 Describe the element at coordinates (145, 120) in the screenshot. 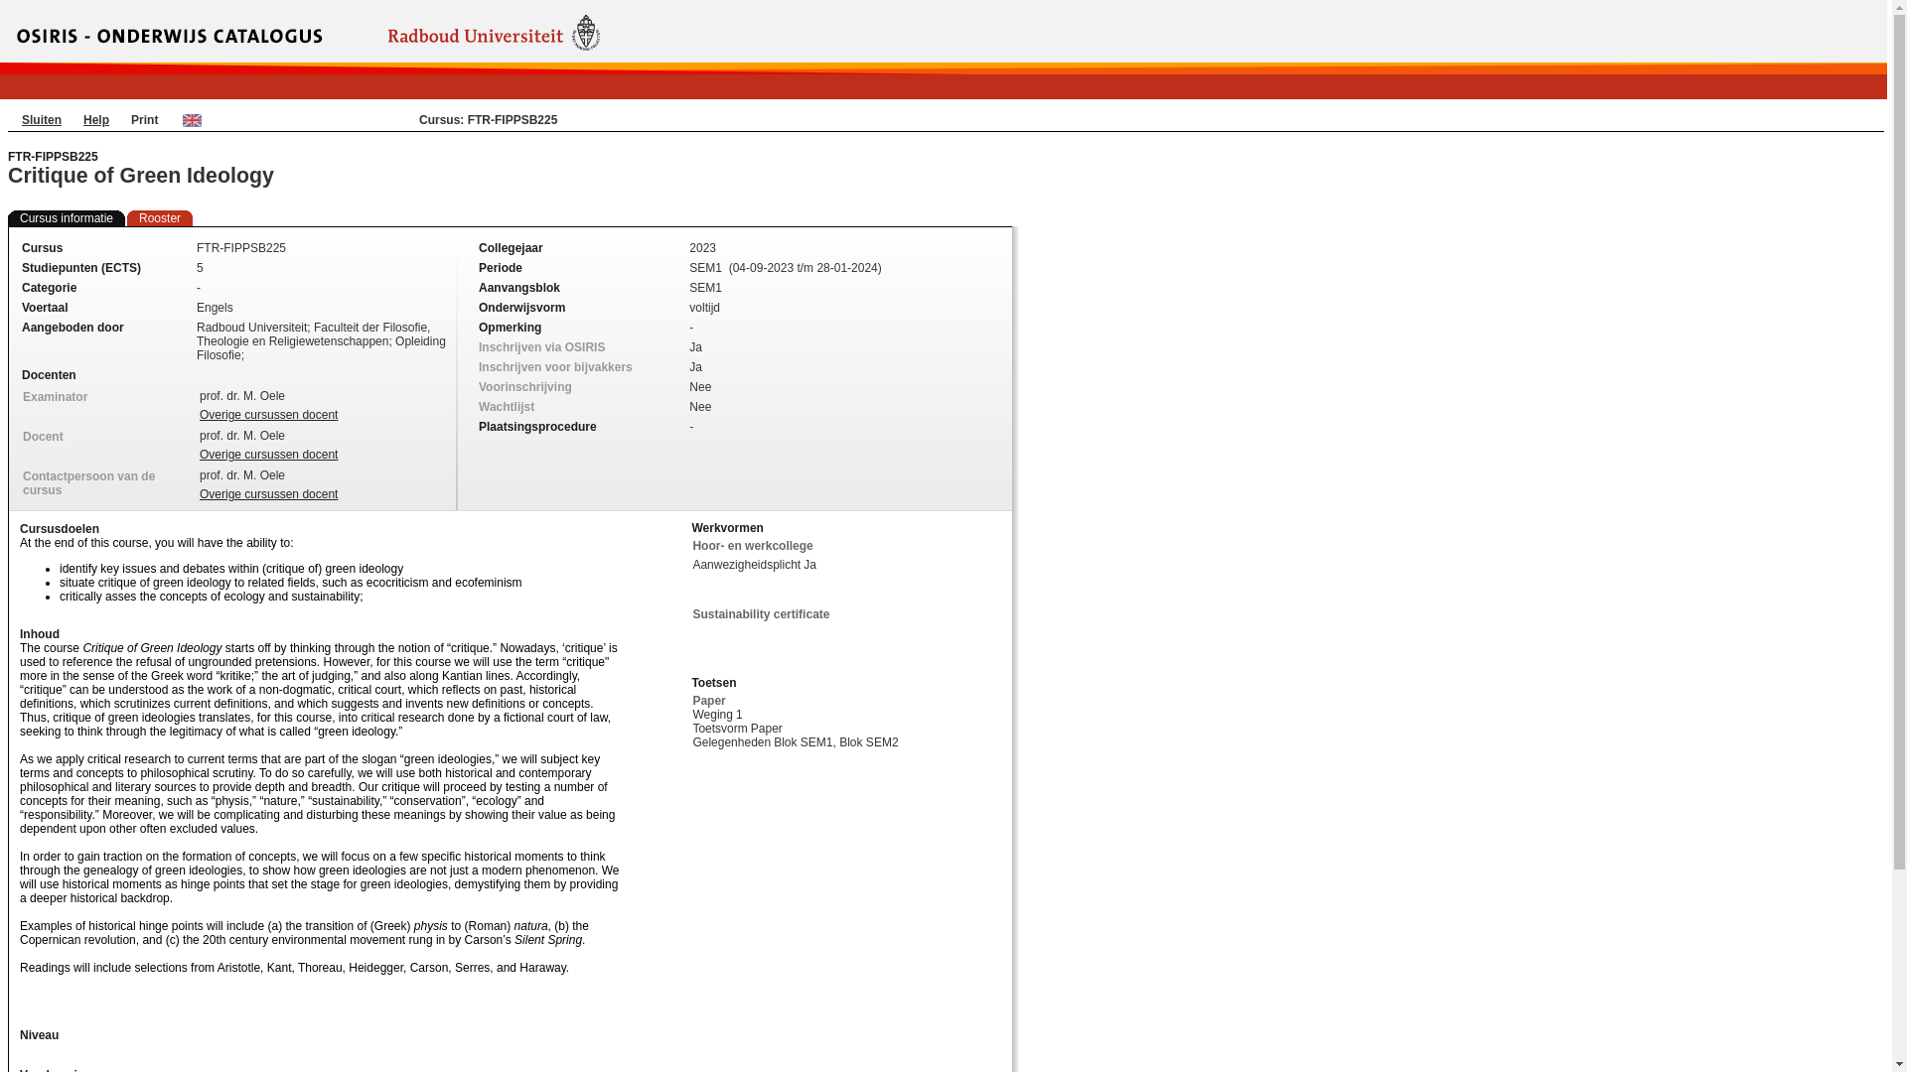

I see `Print` at that location.